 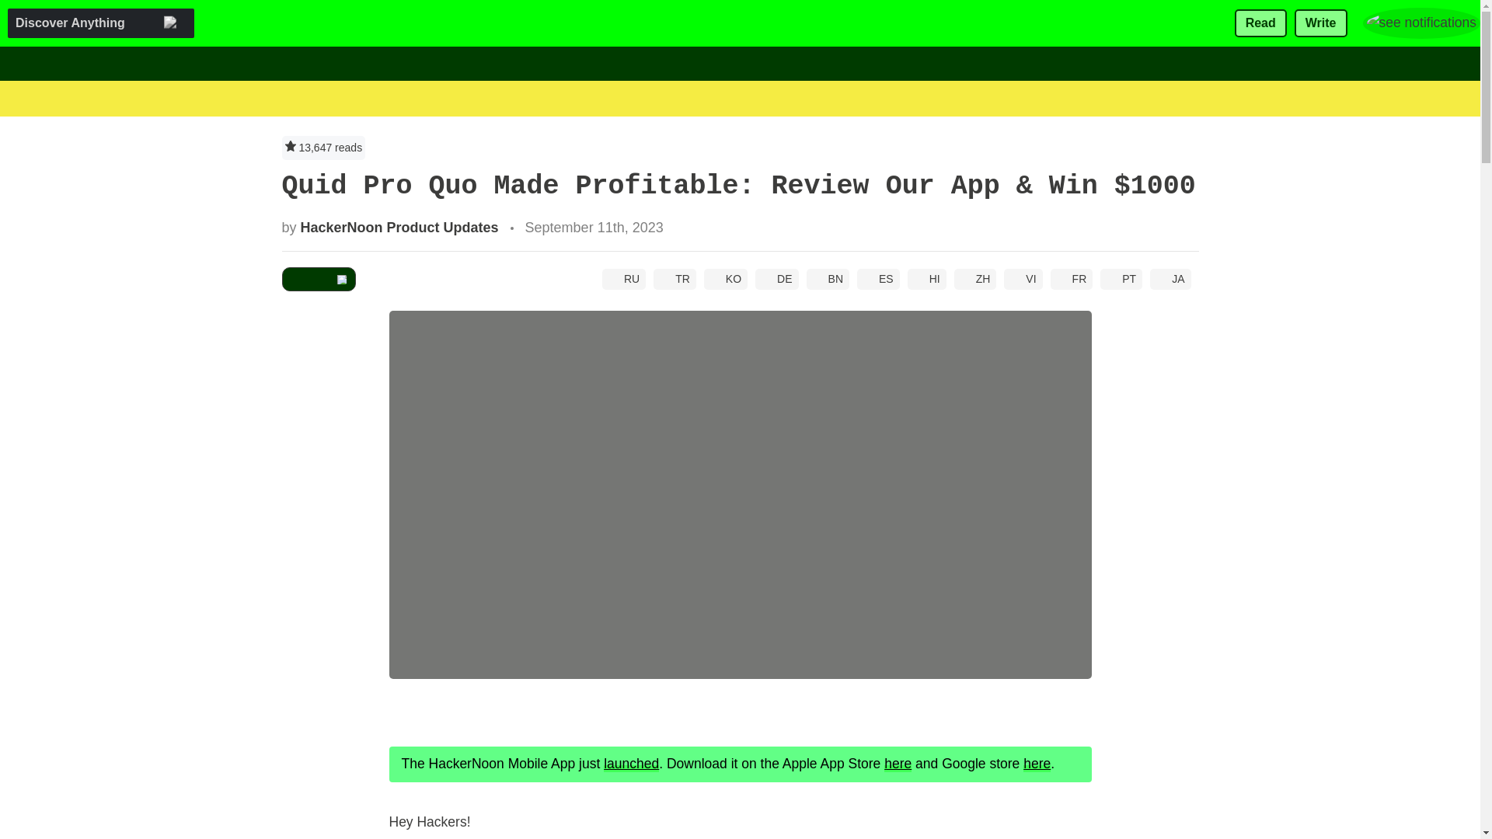 I want to click on HackerNoon Product Updates, so click(x=399, y=227).